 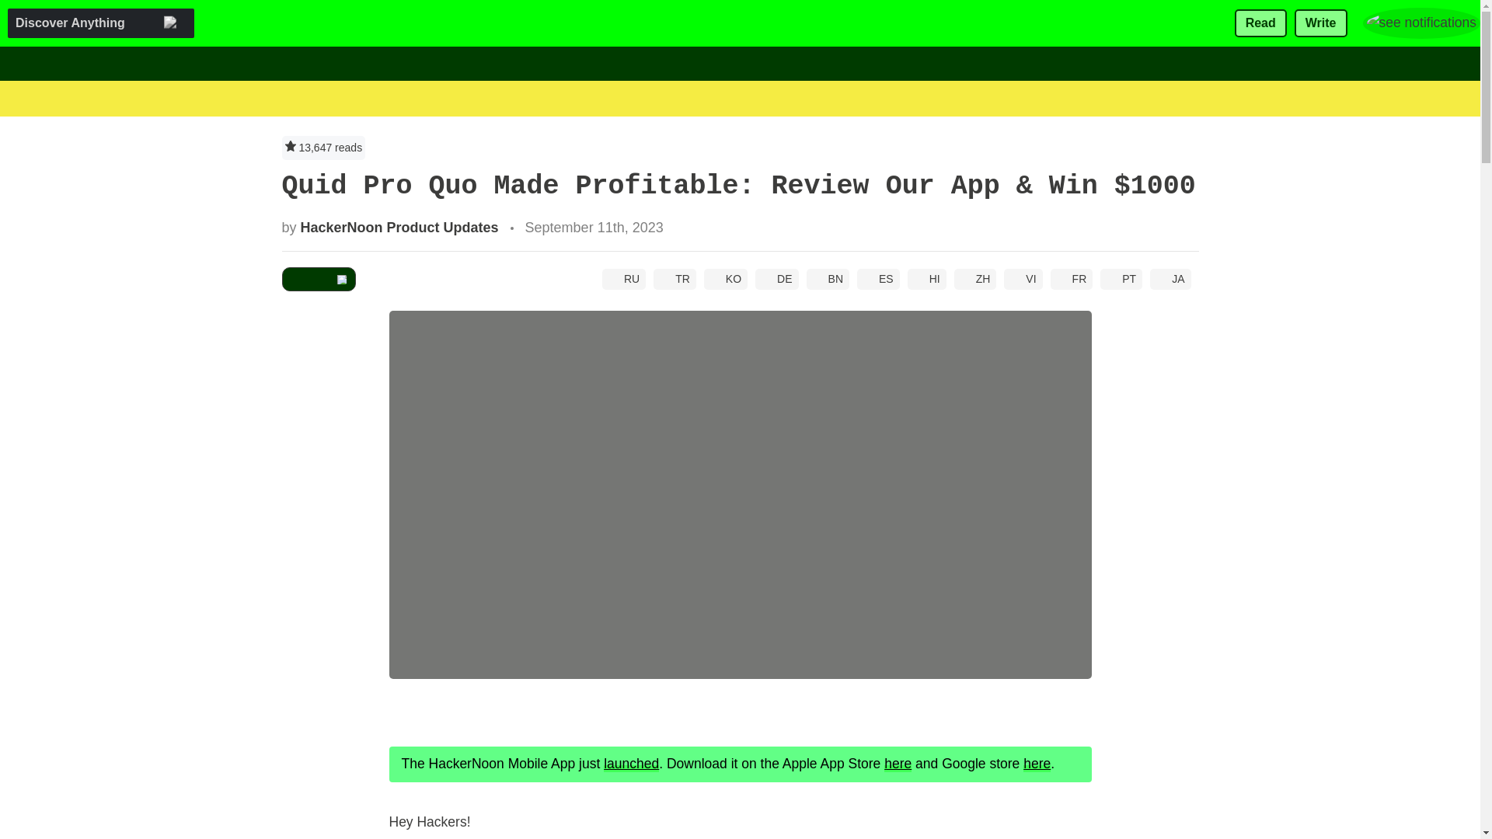 I want to click on HackerNoon Product Updates, so click(x=399, y=227).